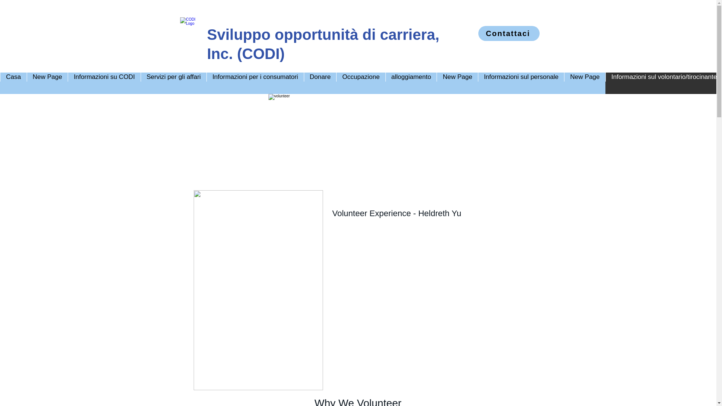  What do you see at coordinates (14, 83) in the screenshot?
I see `Casa` at bounding box center [14, 83].